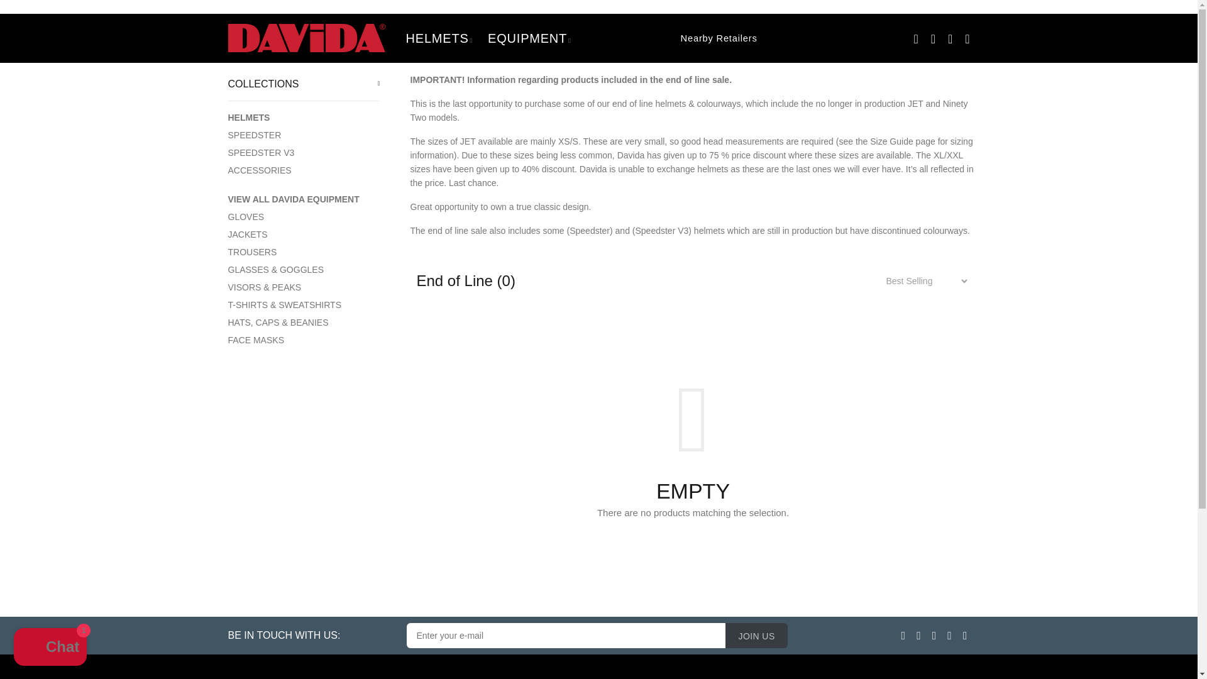 This screenshot has height=679, width=1207. I want to click on EQUIPMENT, so click(529, 38).